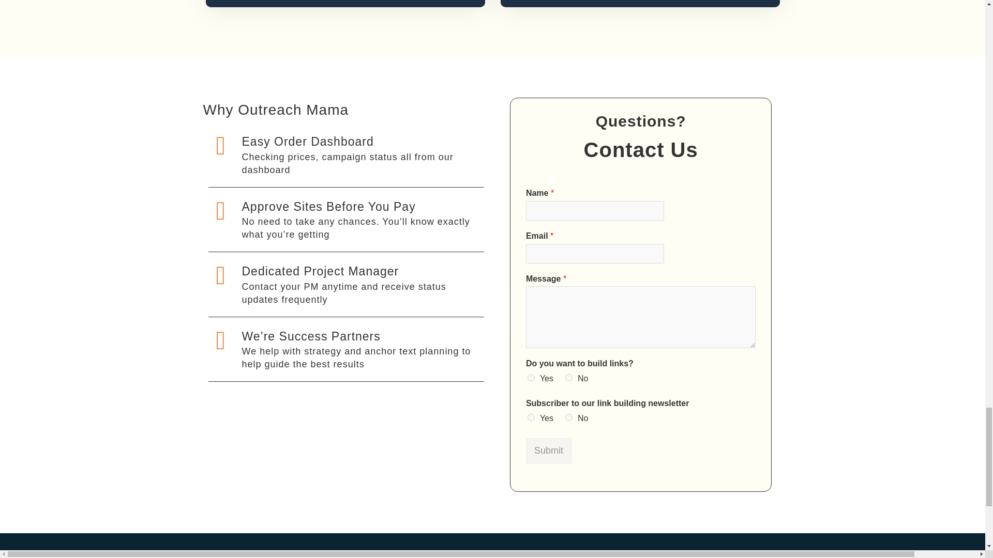 This screenshot has height=558, width=993. I want to click on No, so click(569, 417).